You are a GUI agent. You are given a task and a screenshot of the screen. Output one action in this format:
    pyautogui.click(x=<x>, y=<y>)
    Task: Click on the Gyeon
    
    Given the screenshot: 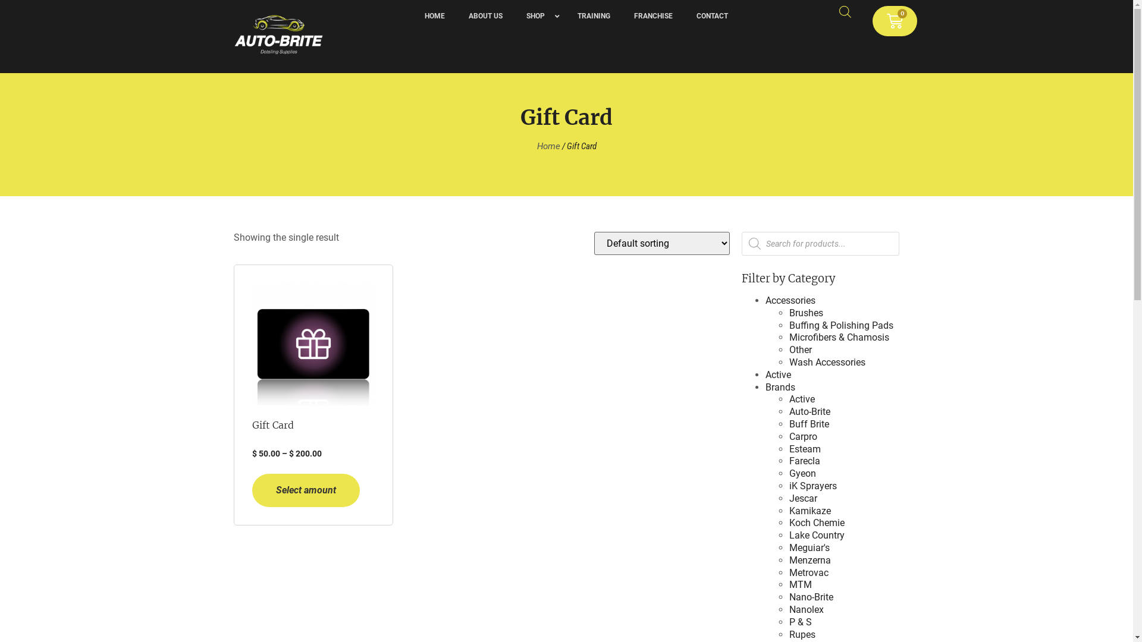 What is the action you would take?
    pyautogui.click(x=803, y=473)
    